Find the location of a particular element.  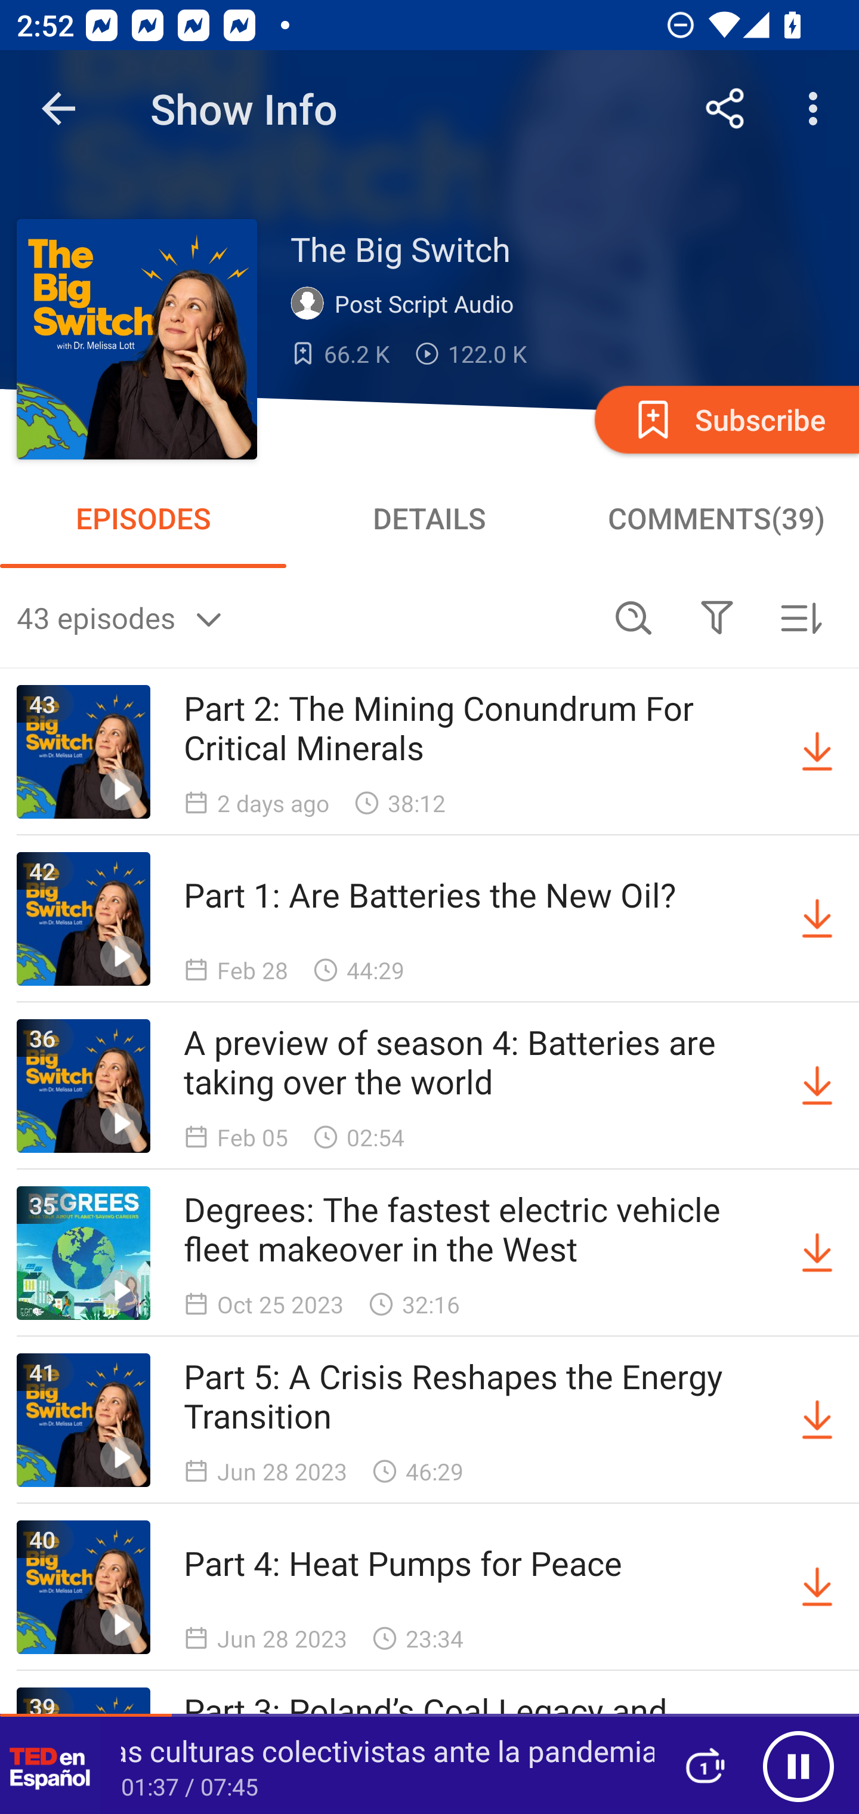

Download is located at coordinates (817, 1253).